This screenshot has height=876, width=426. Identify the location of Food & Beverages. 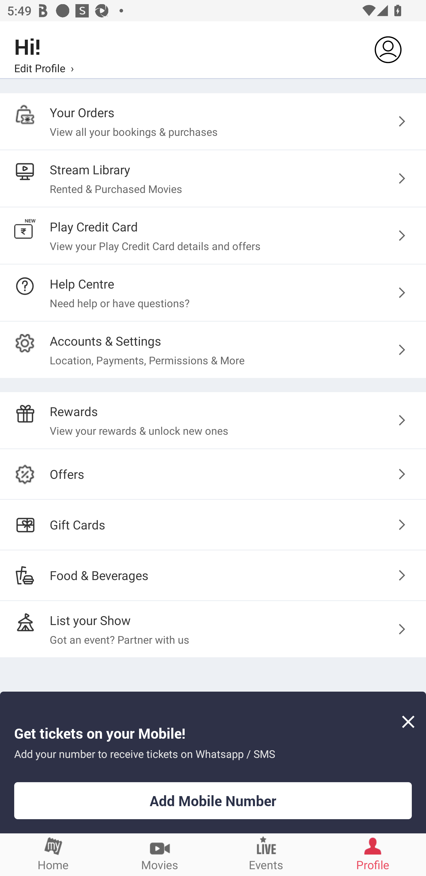
(213, 575).